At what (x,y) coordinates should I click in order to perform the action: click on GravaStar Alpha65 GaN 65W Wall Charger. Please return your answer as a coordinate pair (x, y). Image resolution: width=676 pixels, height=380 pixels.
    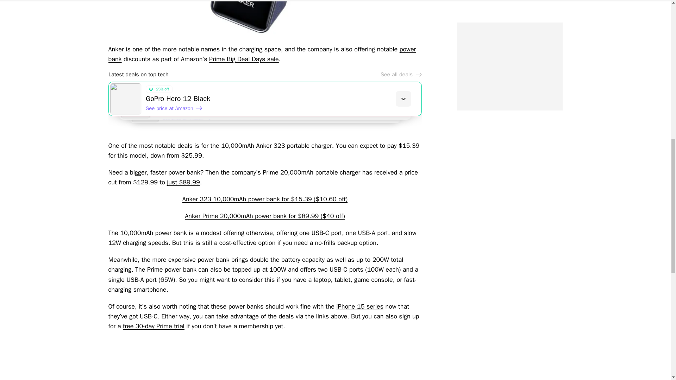
    Looking at the image, I should click on (299, 115).